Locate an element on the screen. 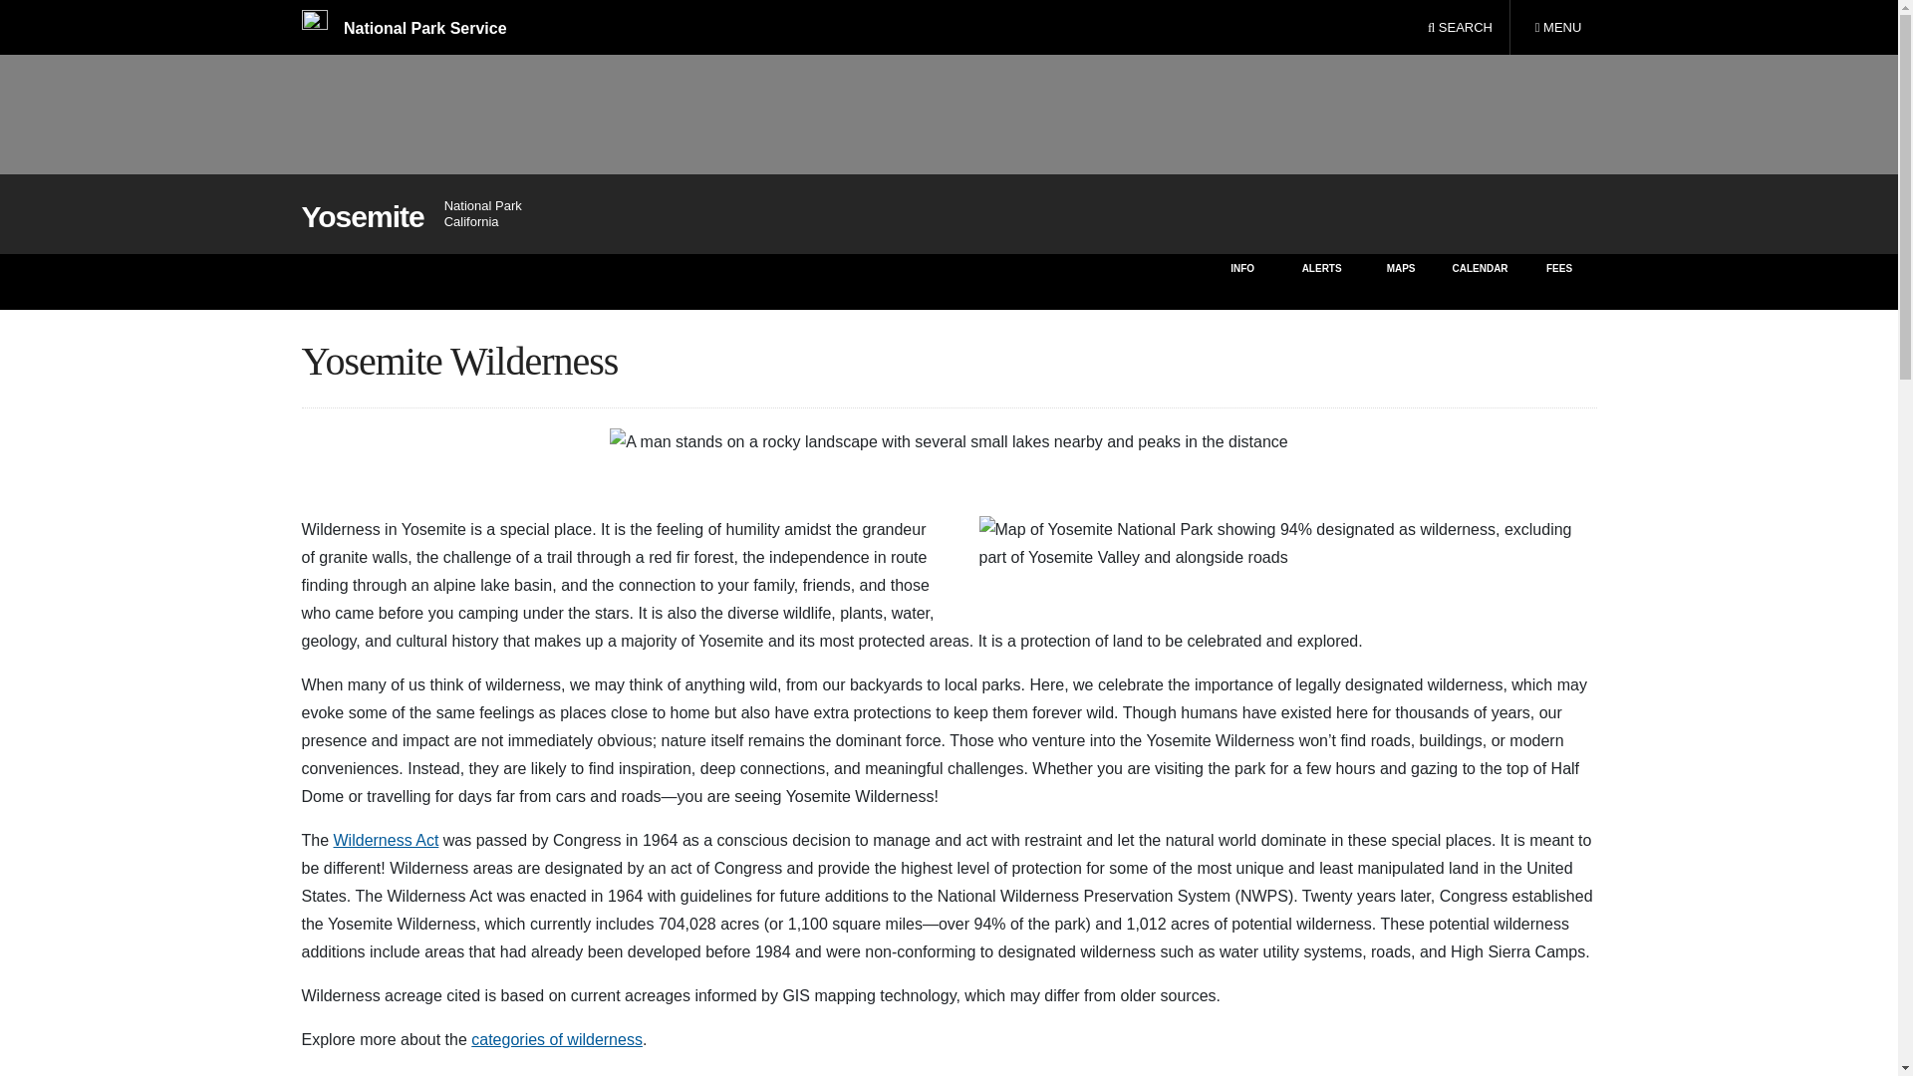  SEARCH is located at coordinates (1560, 281).